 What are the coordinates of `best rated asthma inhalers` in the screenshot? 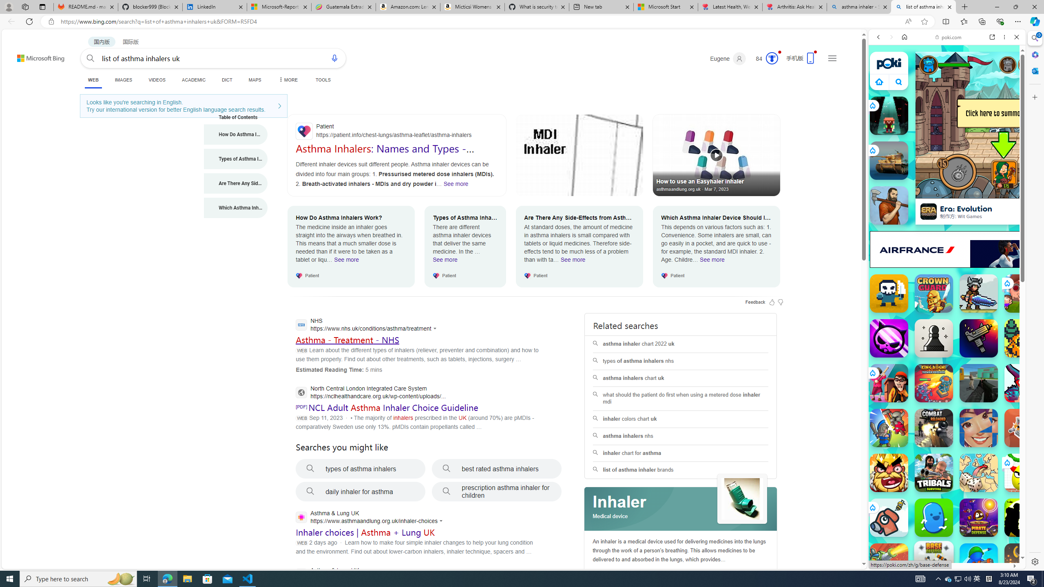 It's located at (497, 469).